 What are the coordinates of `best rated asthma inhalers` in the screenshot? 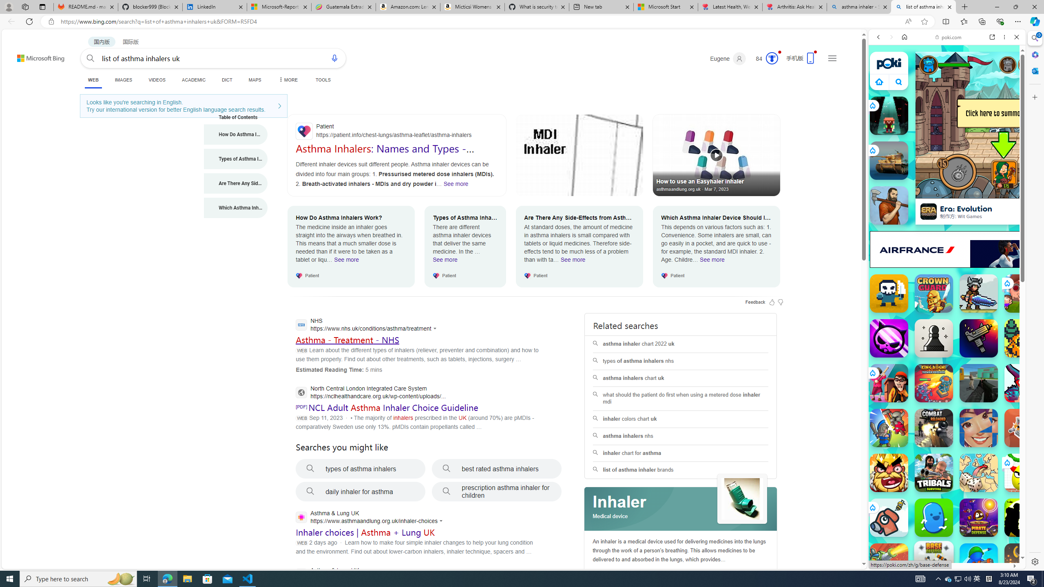 It's located at (497, 469).